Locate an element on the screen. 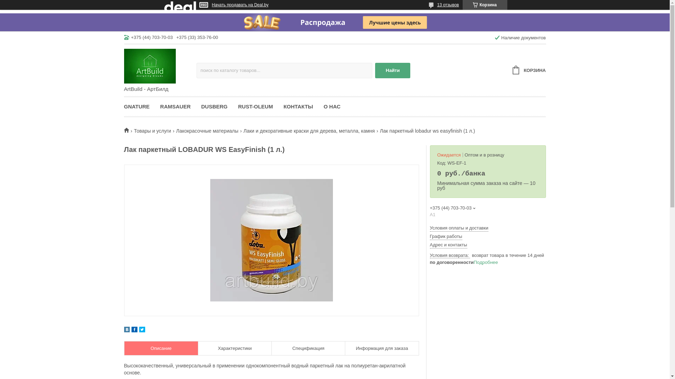 This screenshot has height=379, width=675. twitter is located at coordinates (142, 331).